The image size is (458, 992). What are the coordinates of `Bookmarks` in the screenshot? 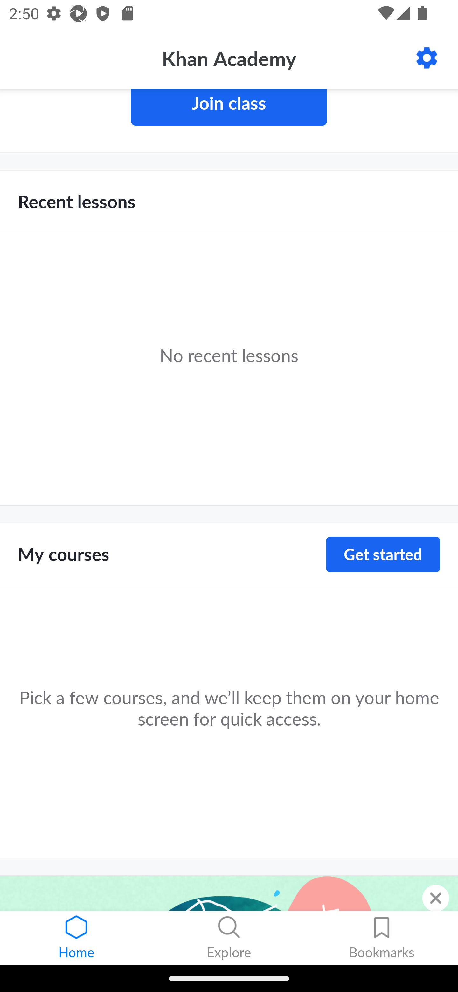 It's located at (382, 938).